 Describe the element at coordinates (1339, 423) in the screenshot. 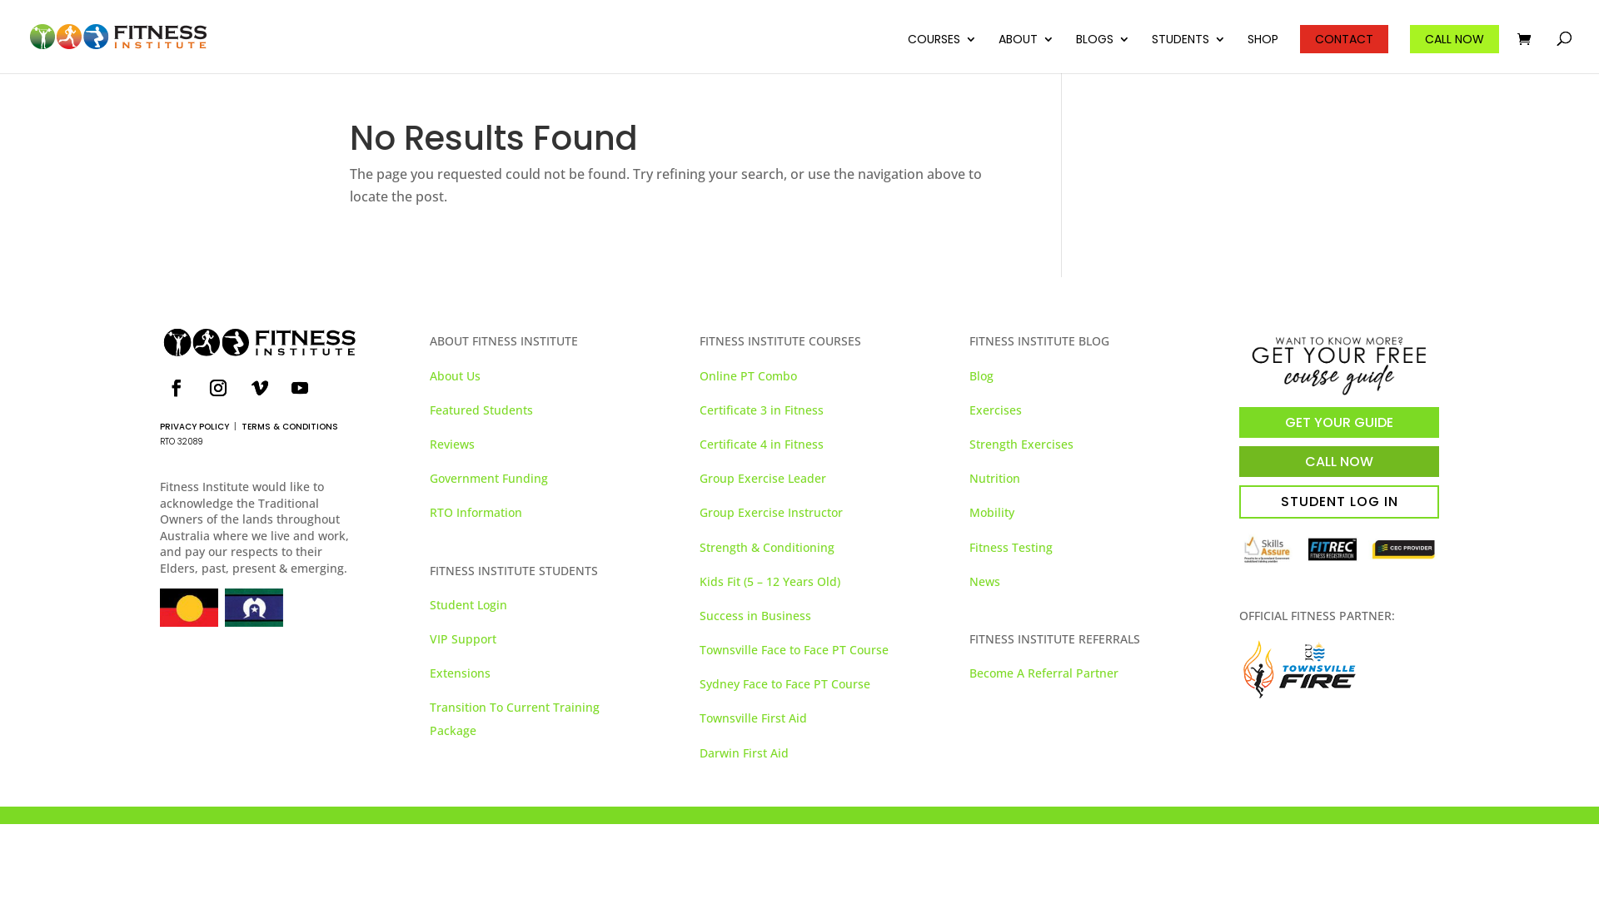

I see `GET YOUR GUIDE` at that location.